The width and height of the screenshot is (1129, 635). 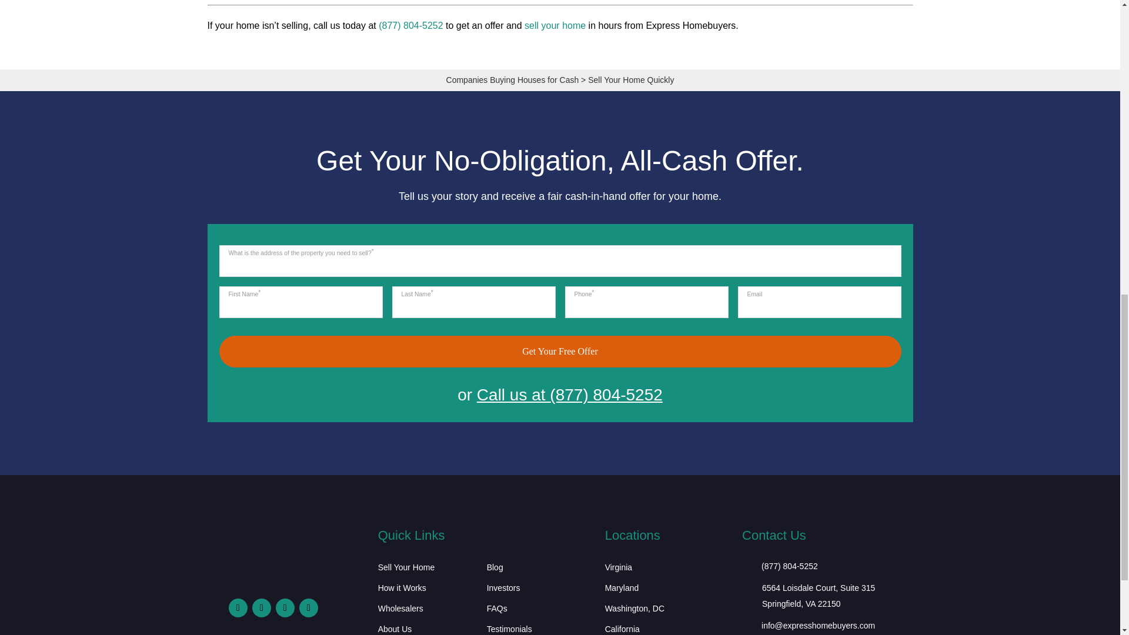 I want to click on Companies Buying Houses for Cash, so click(x=512, y=80).